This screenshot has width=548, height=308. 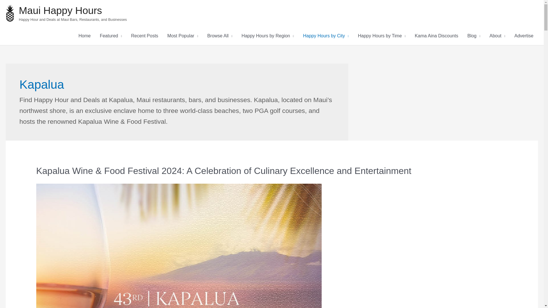 I want to click on Featured, so click(x=111, y=36).